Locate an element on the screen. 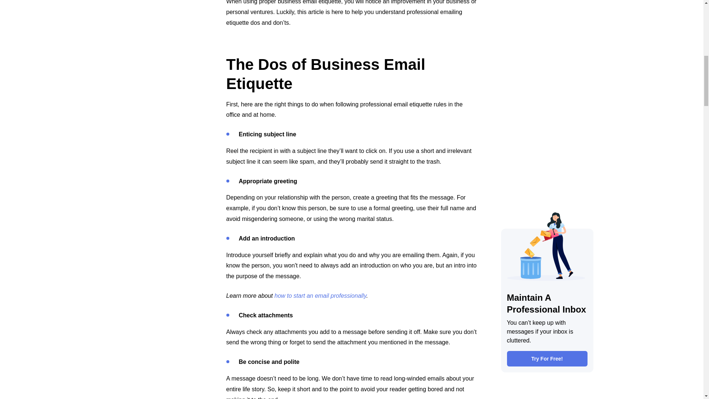 This screenshot has height=399, width=709. how to start an email professionally is located at coordinates (321, 296).